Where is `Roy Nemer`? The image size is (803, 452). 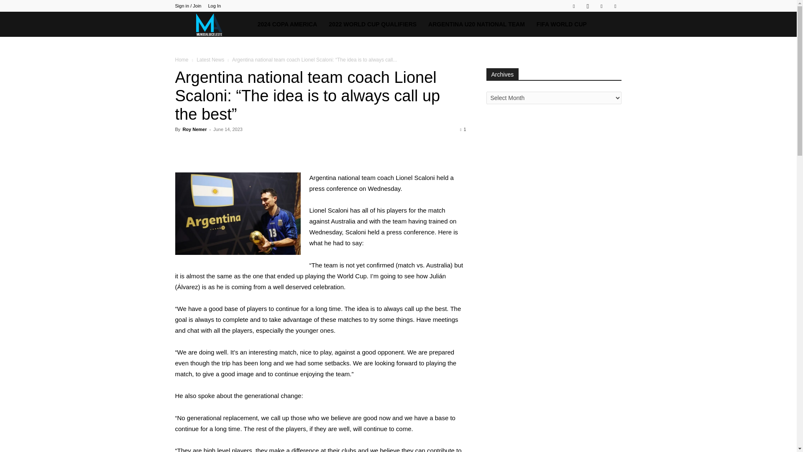
Roy Nemer is located at coordinates (194, 129).